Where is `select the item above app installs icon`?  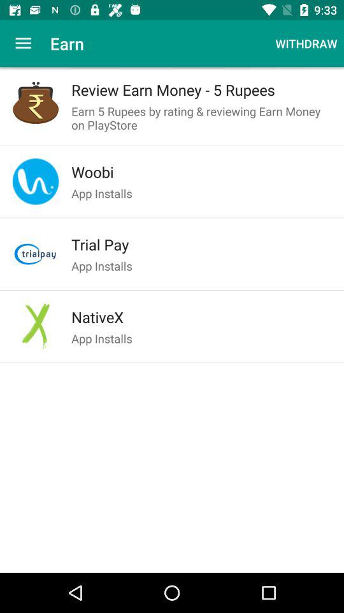 select the item above app installs icon is located at coordinates (201, 245).